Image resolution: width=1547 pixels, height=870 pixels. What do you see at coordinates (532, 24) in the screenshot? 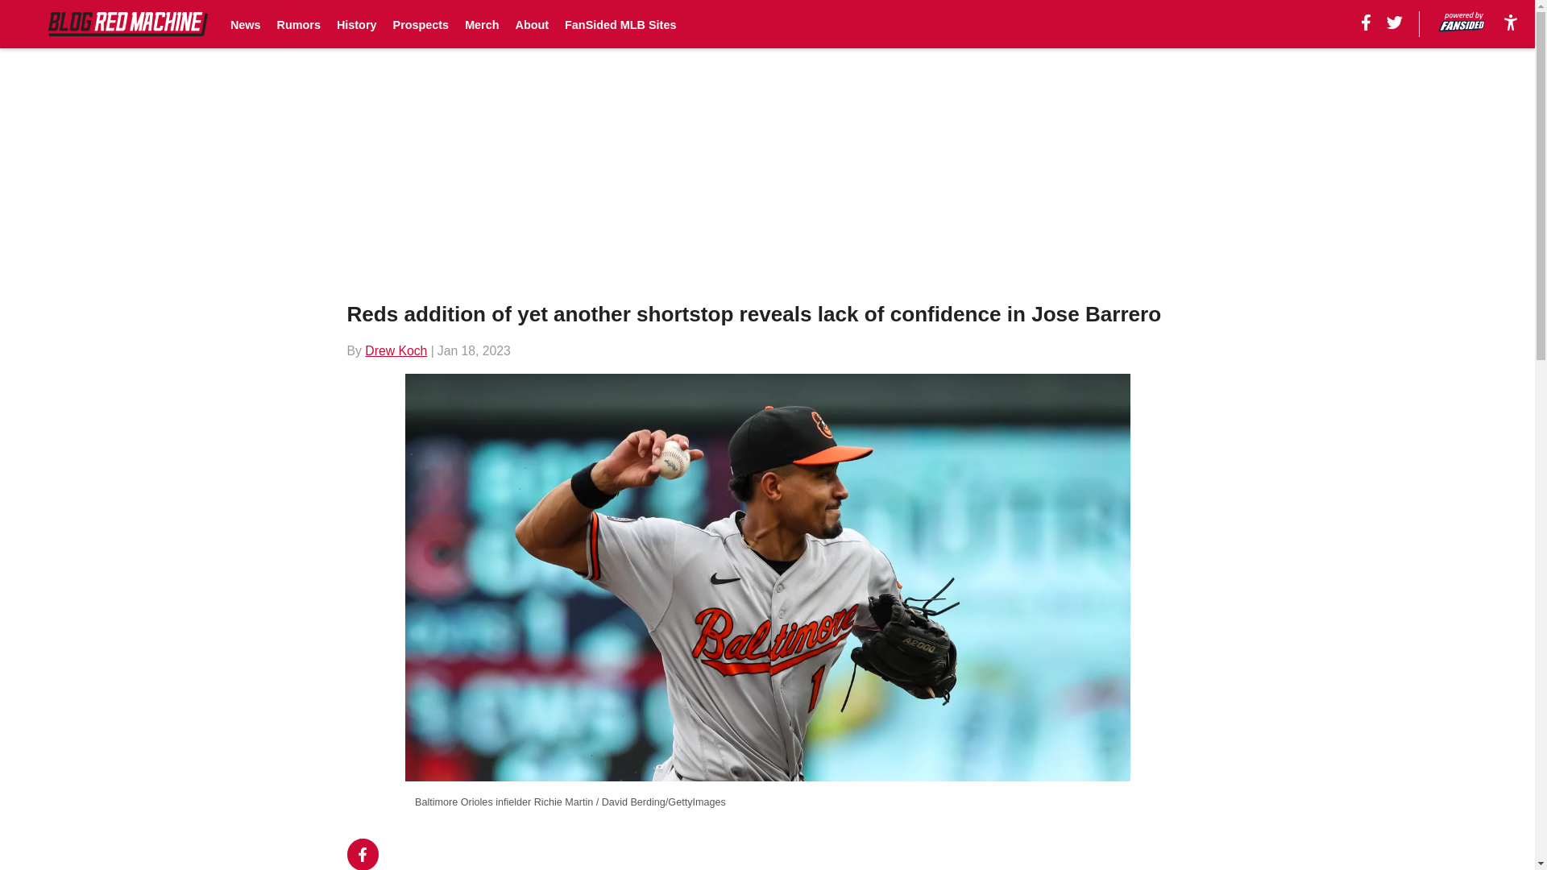
I see `About` at bounding box center [532, 24].